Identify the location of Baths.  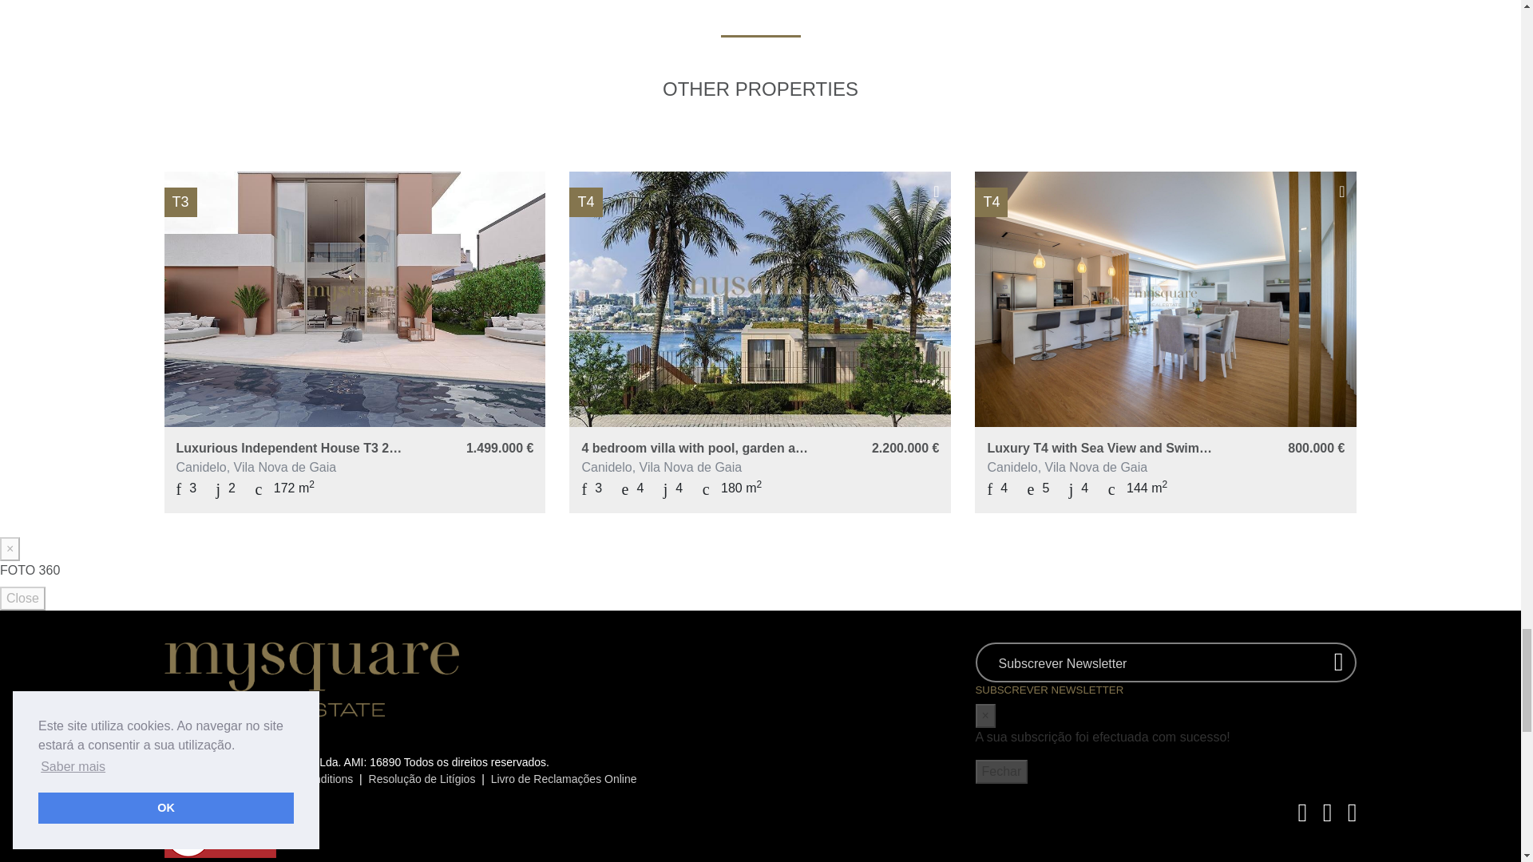
(632, 488).